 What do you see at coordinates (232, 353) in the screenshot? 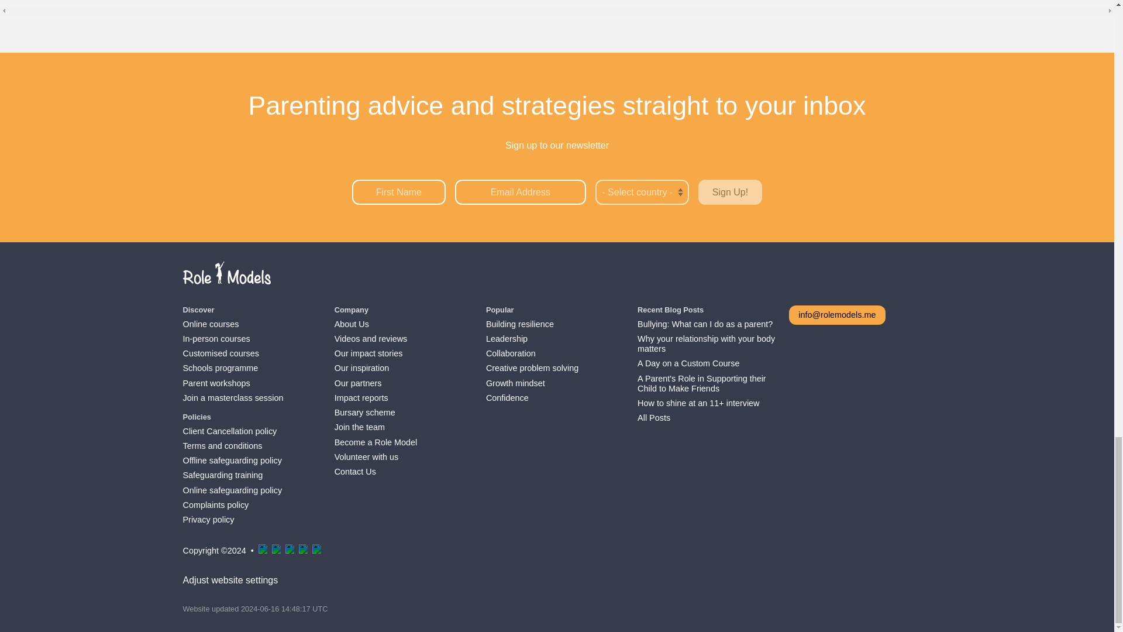
I see `Customised courses` at bounding box center [232, 353].